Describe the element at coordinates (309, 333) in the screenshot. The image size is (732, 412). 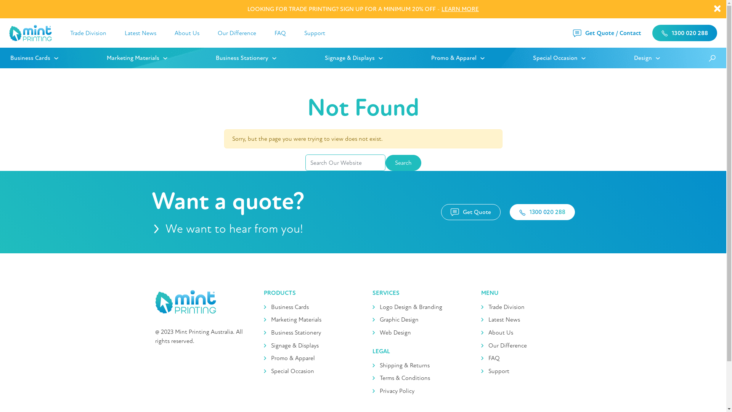
I see `Business Stationery` at that location.